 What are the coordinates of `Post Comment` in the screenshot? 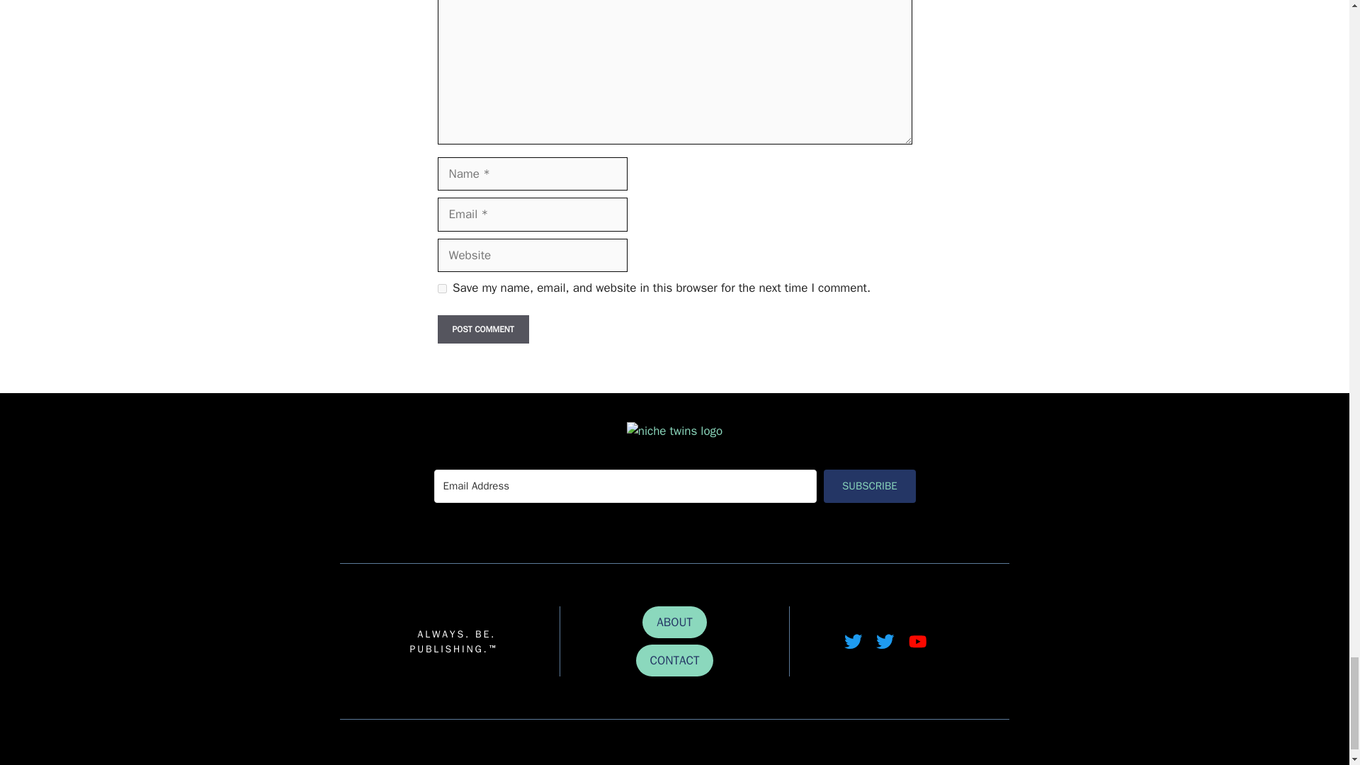 It's located at (483, 329).